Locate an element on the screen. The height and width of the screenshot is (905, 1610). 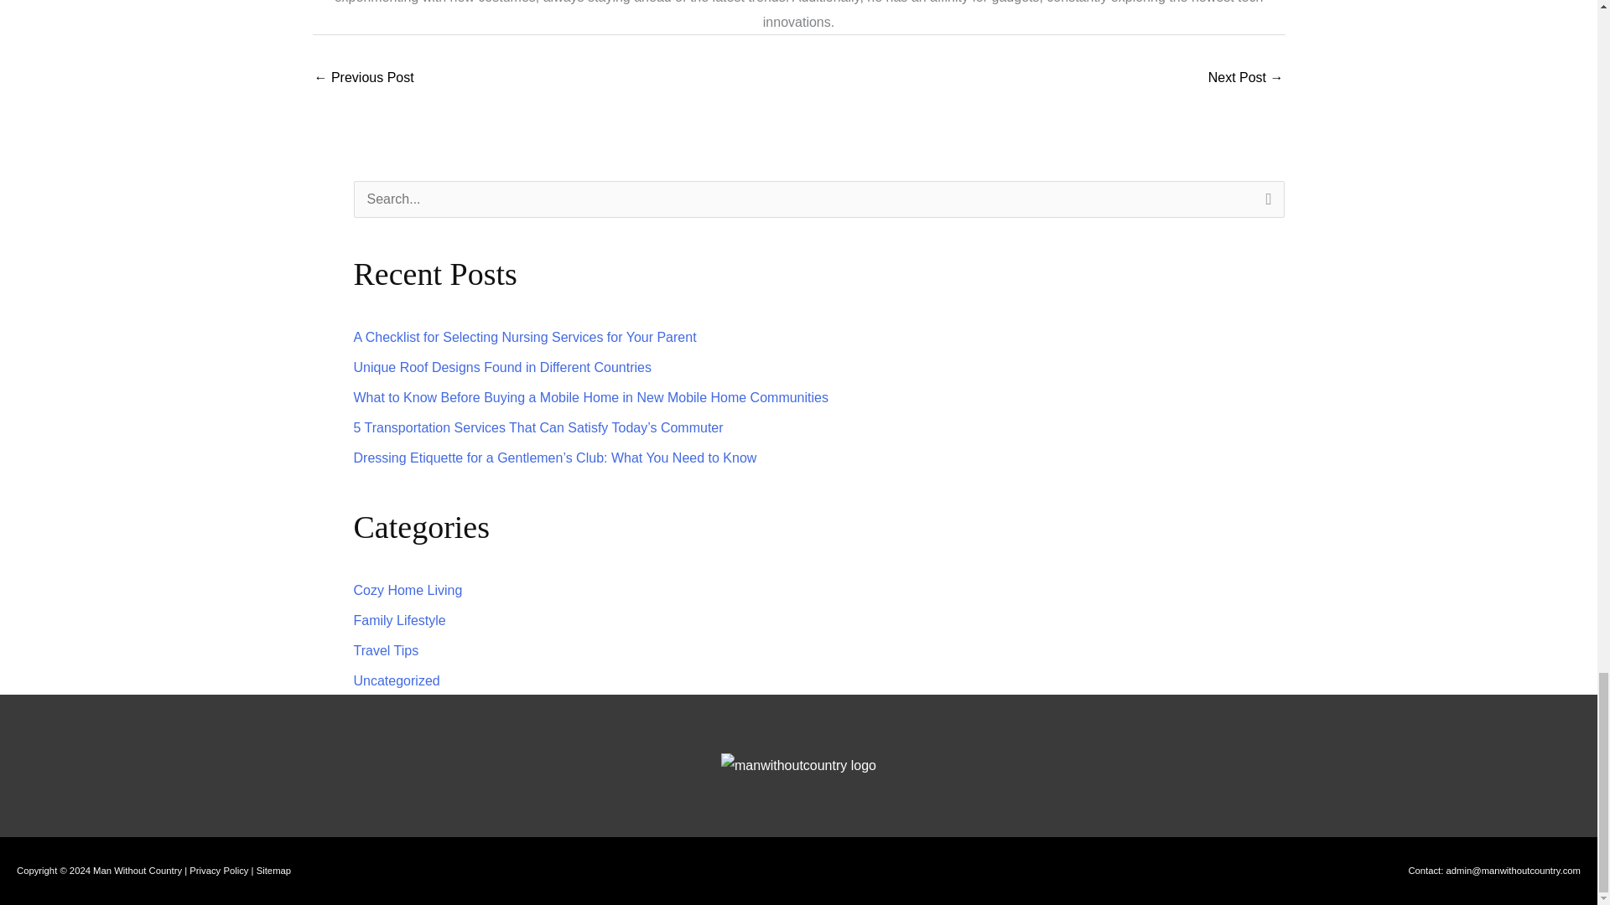
Making the Most Out of Luxury Car Long Drives is located at coordinates (1246, 79).